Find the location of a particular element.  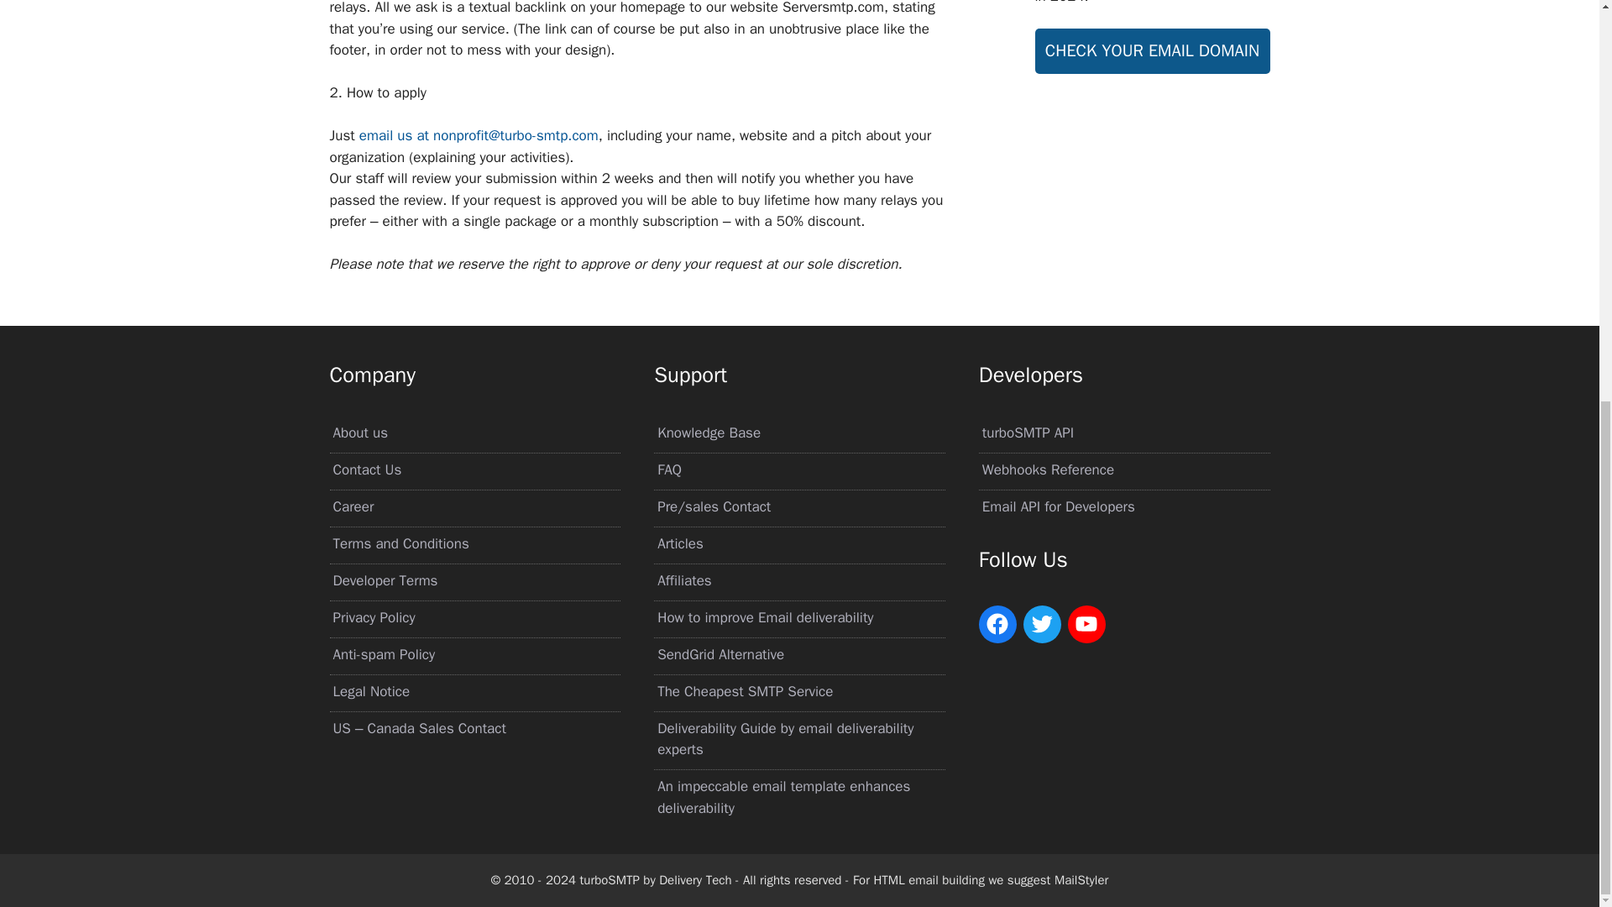

Your Career at turboSMTP is located at coordinates (353, 506).